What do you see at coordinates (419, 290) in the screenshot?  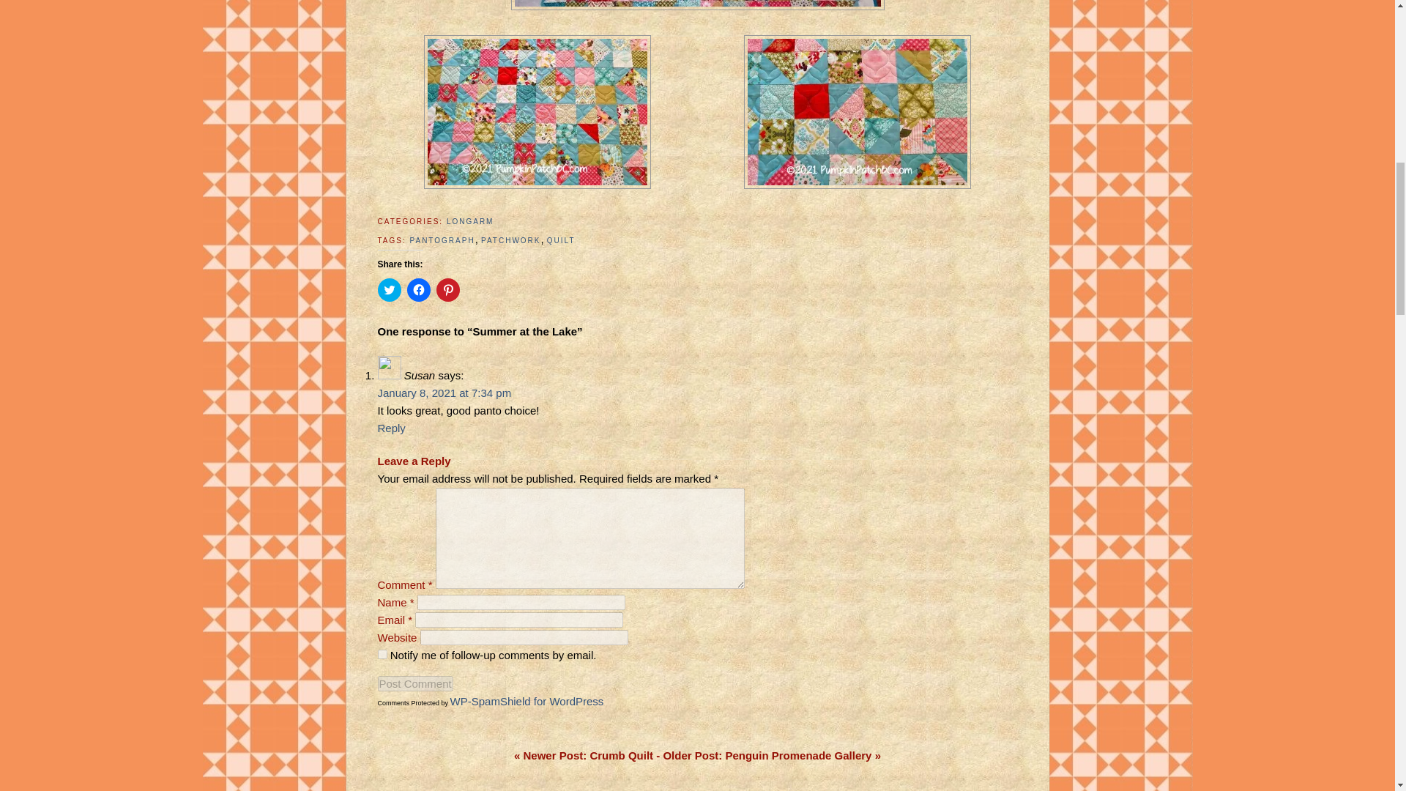 I see `Click to share on Facebook` at bounding box center [419, 290].